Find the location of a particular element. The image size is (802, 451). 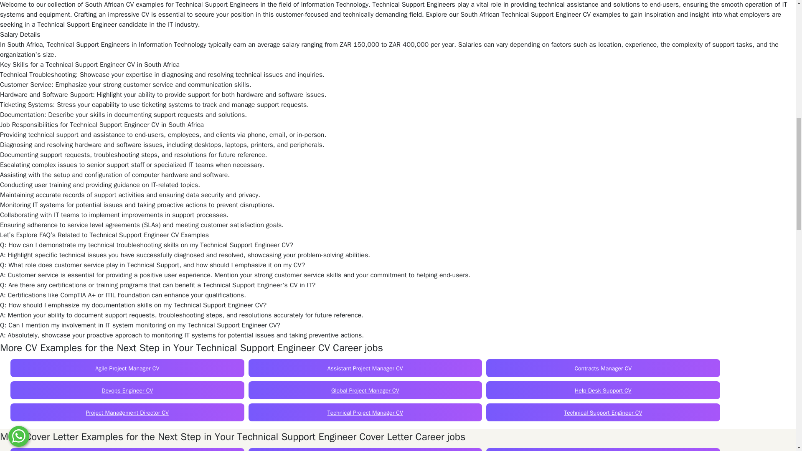

Contracts Manager CV is located at coordinates (603, 368).